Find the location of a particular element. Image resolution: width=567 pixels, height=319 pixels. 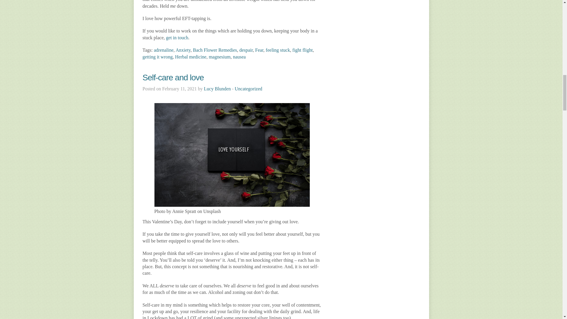

Lucy Blunden is located at coordinates (217, 89).